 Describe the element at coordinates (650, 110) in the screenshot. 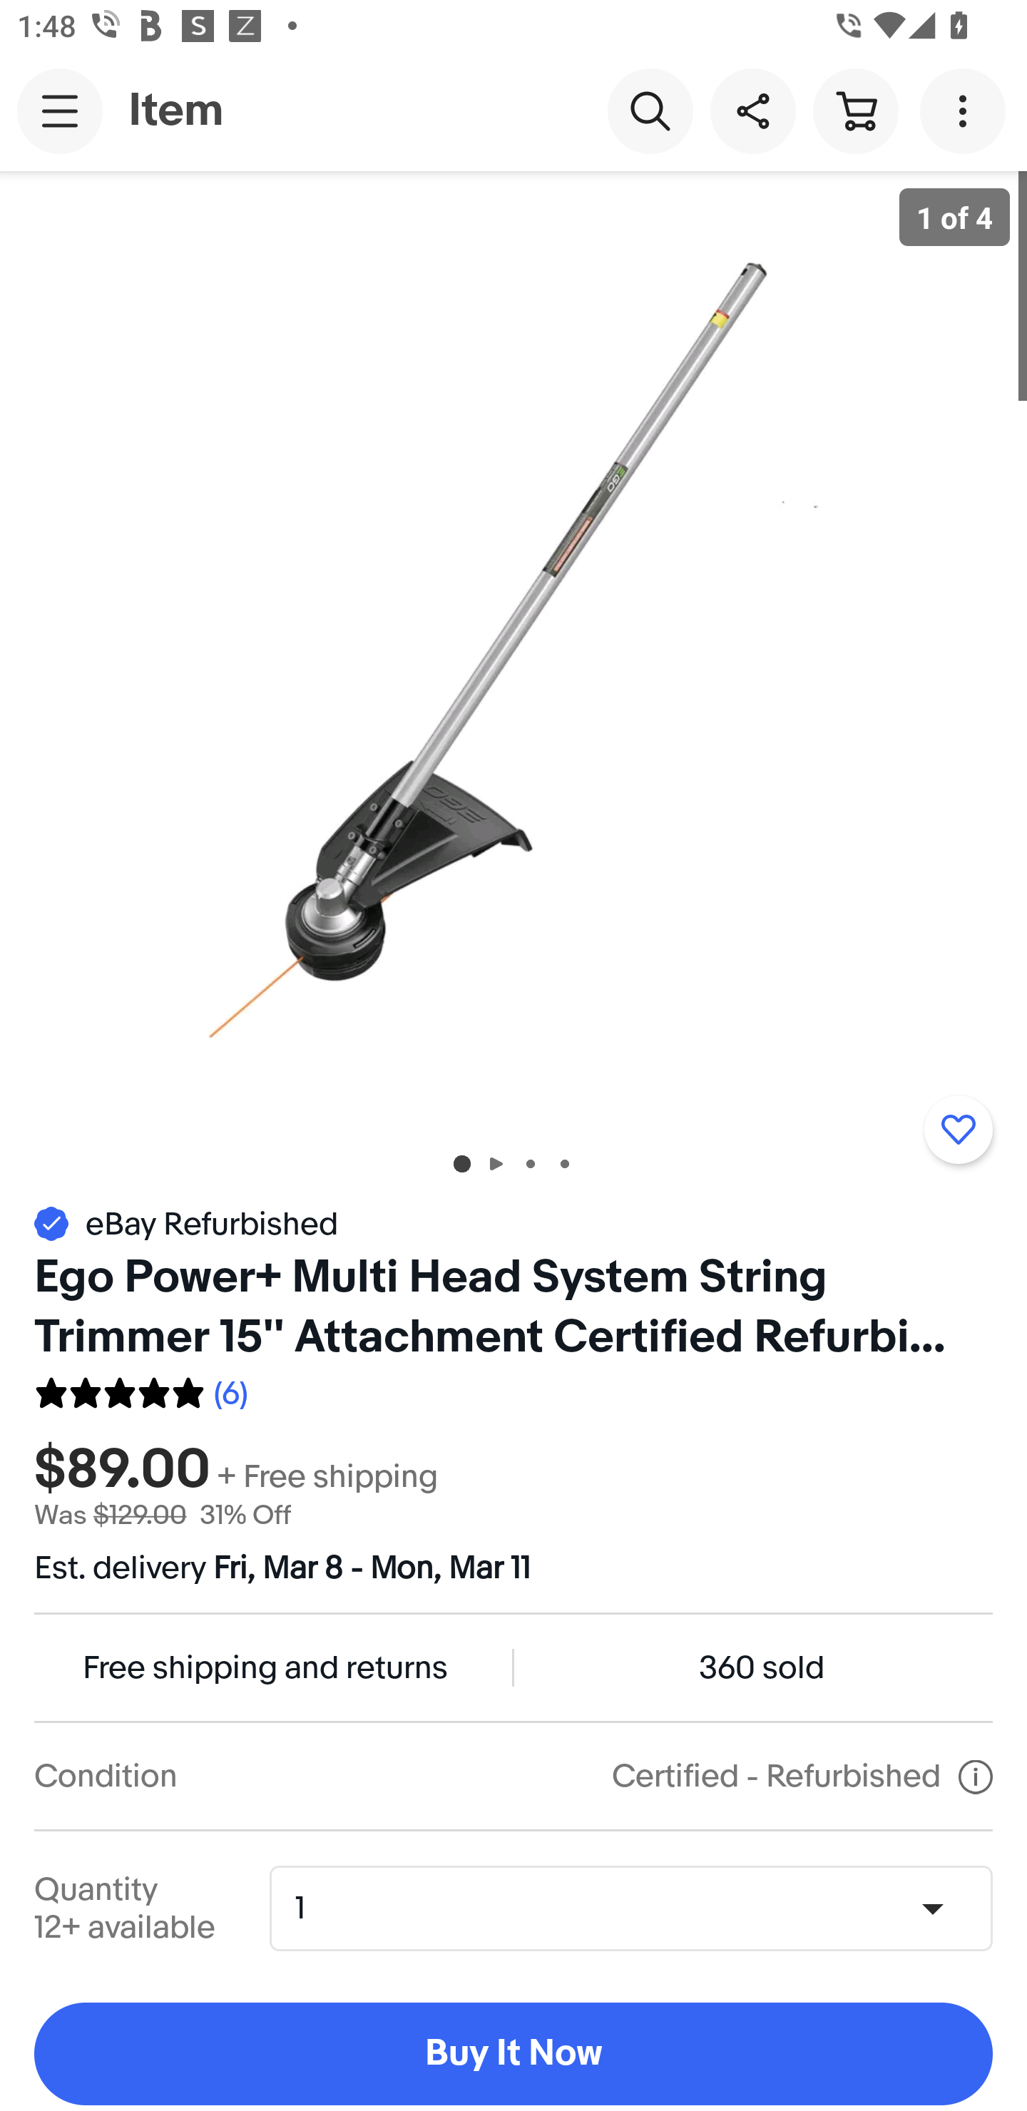

I see `Search` at that location.